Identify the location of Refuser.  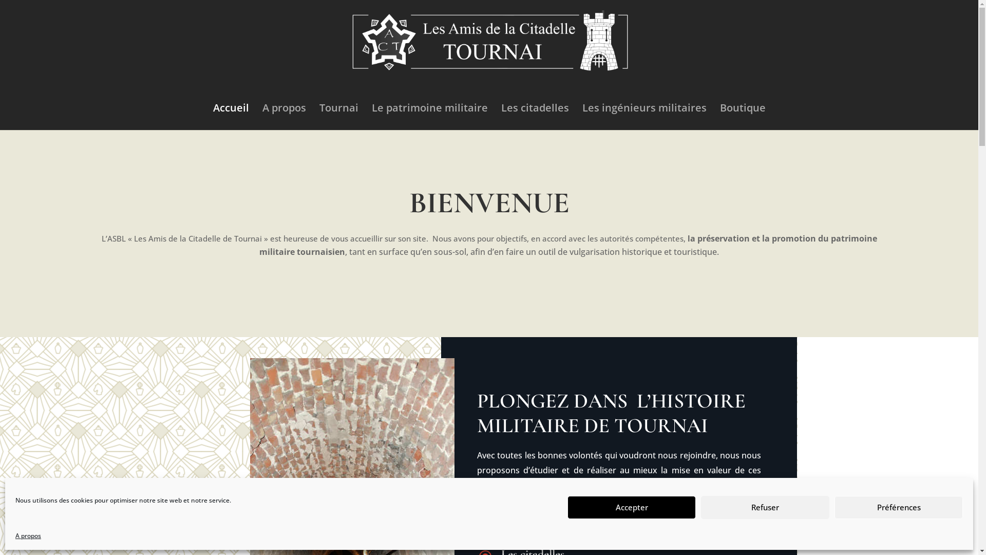
(765, 507).